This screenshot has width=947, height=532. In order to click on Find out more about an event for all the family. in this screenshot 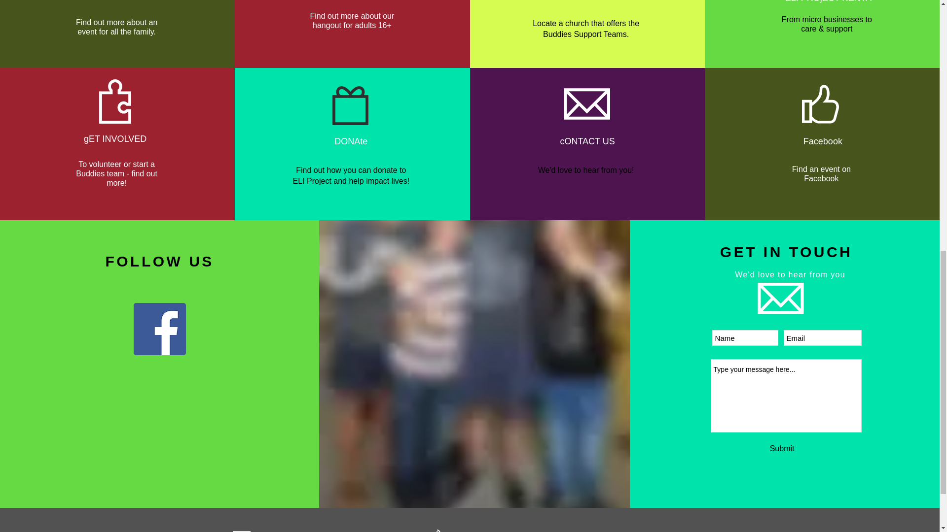, I will do `click(116, 28)`.